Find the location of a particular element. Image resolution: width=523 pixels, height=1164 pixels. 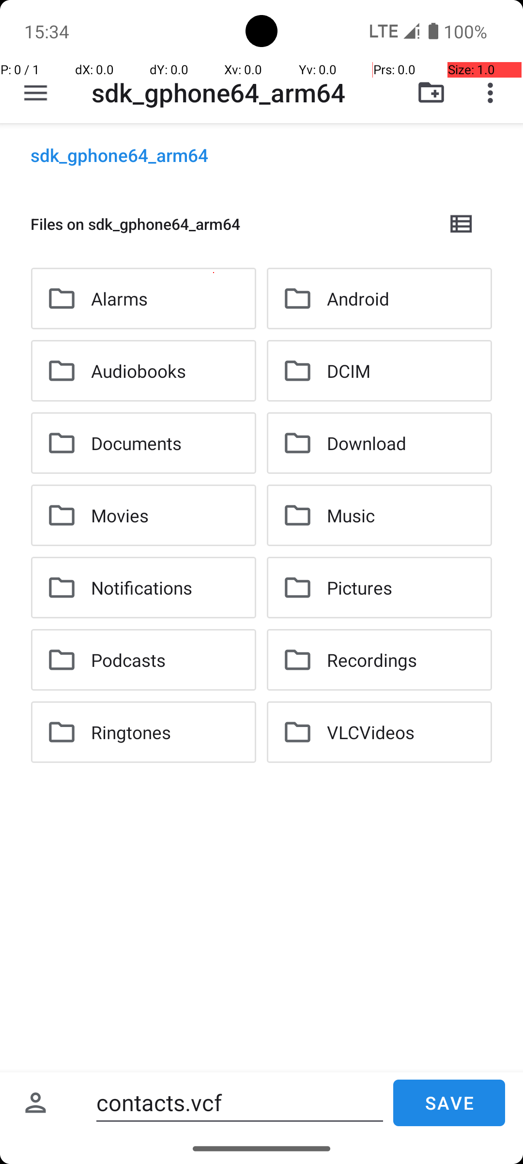

Pictures is located at coordinates (359, 588).